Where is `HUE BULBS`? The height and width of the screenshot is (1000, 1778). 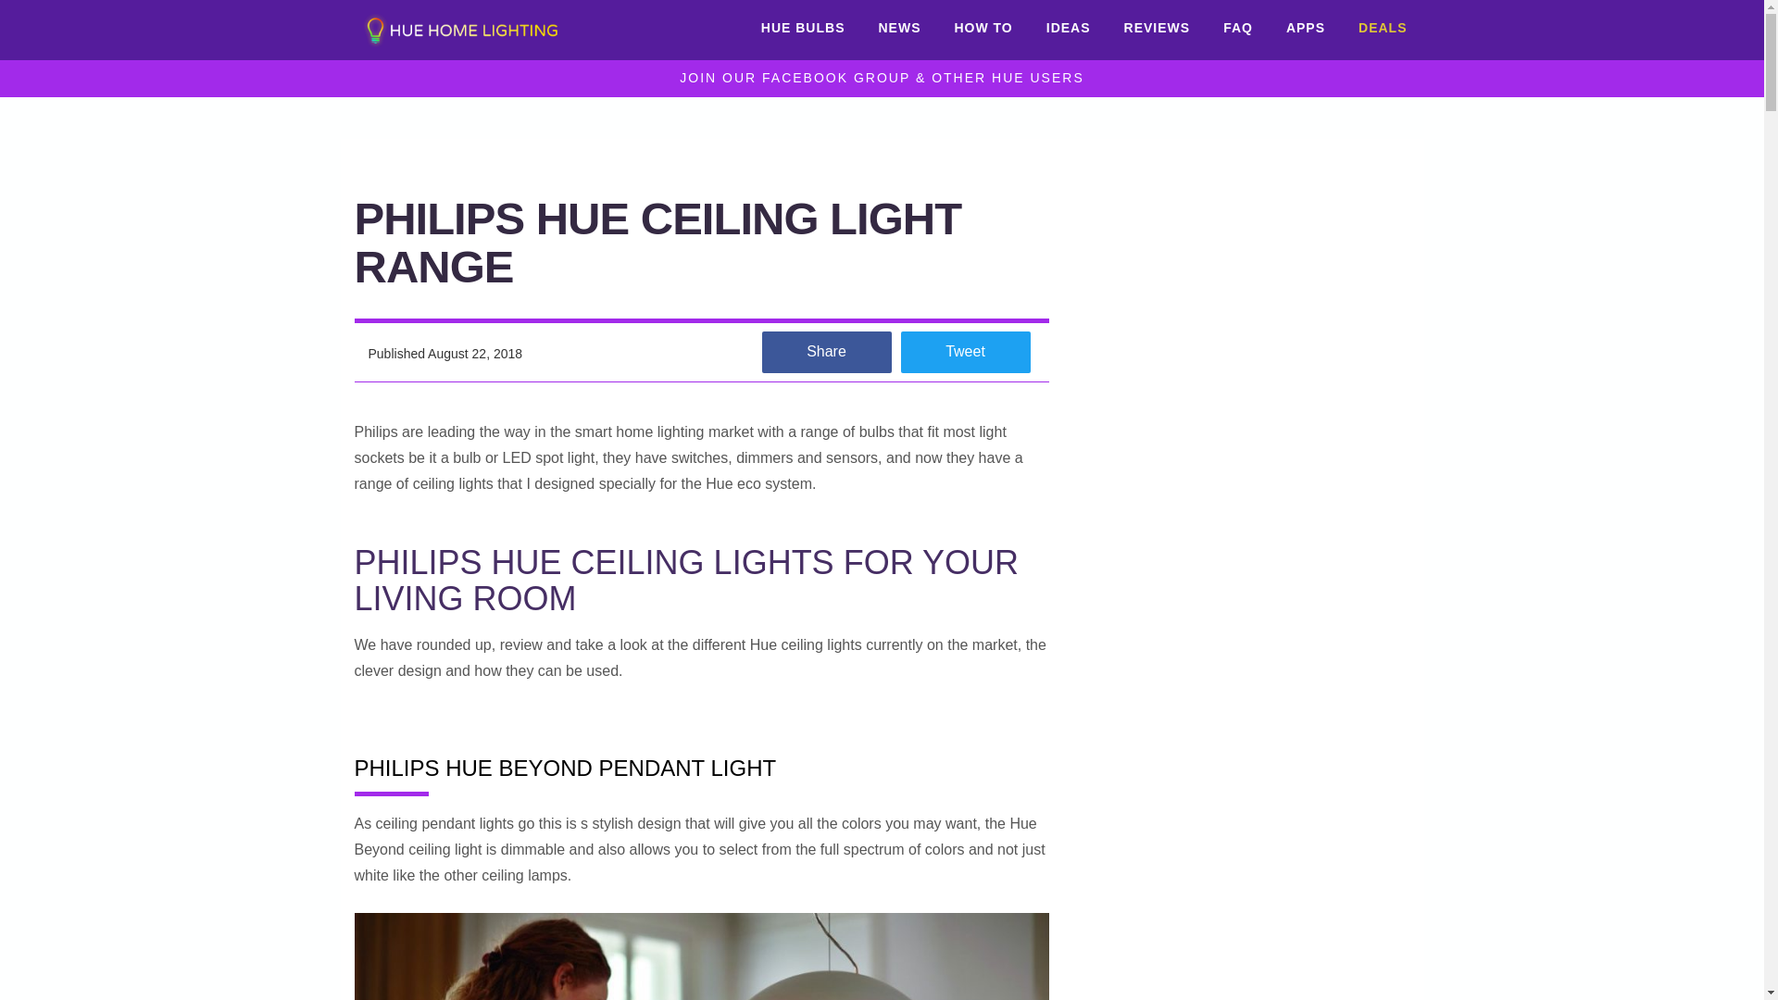
HUE BULBS is located at coordinates (804, 28).